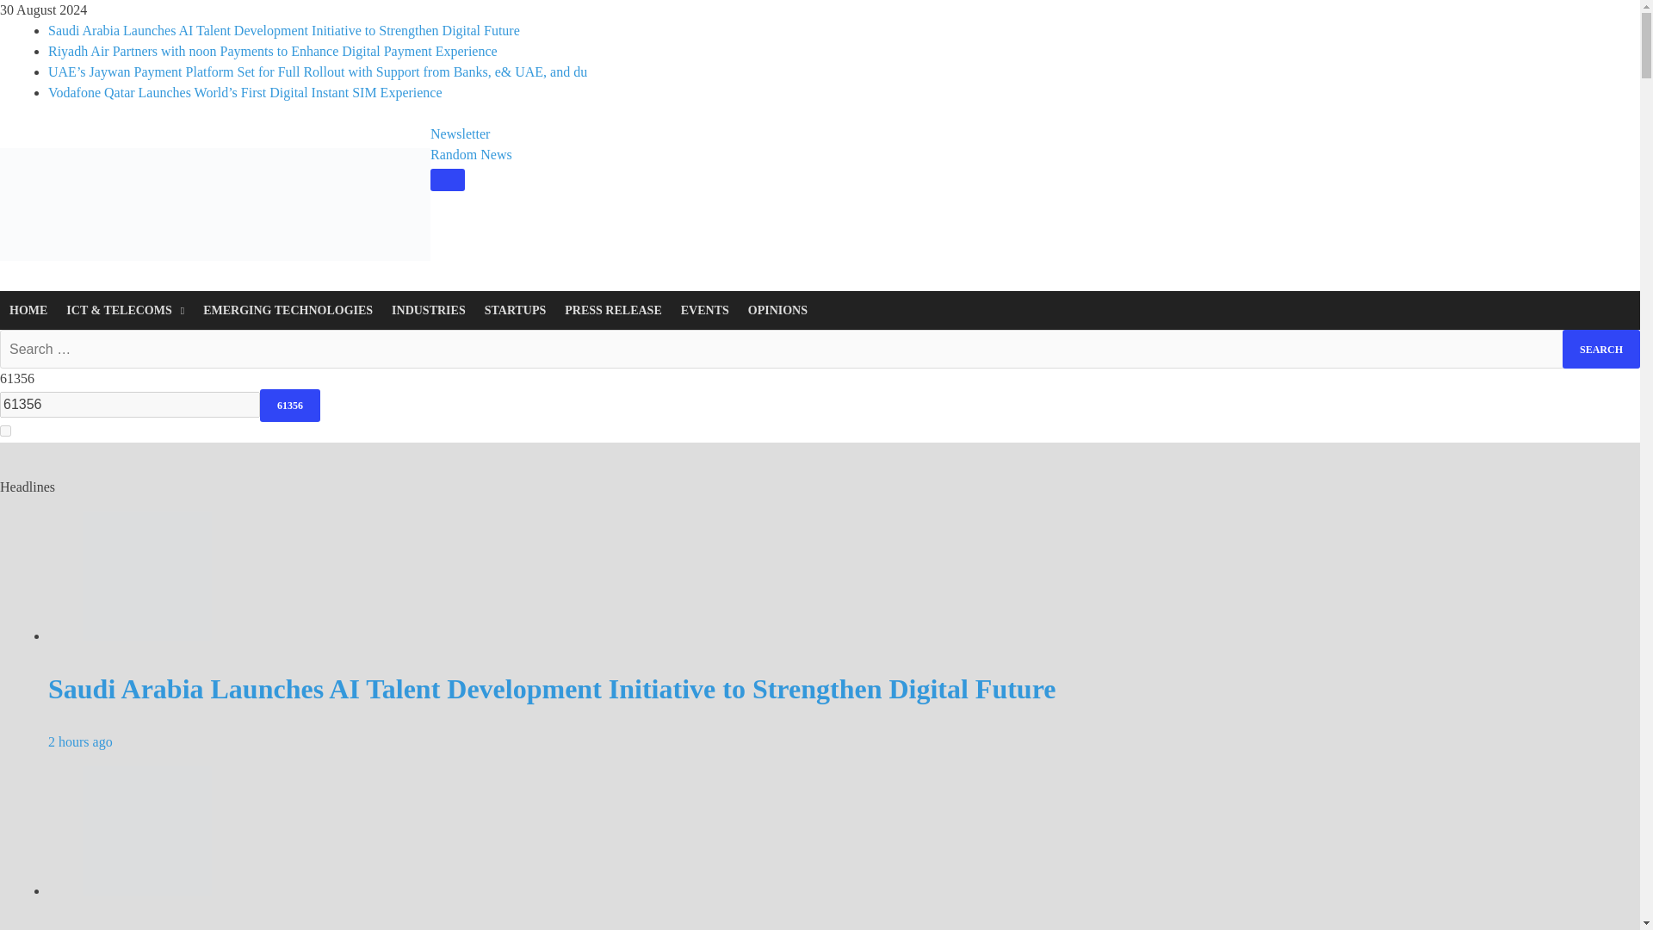  What do you see at coordinates (429, 310) in the screenshot?
I see `INDUSTRIES` at bounding box center [429, 310].